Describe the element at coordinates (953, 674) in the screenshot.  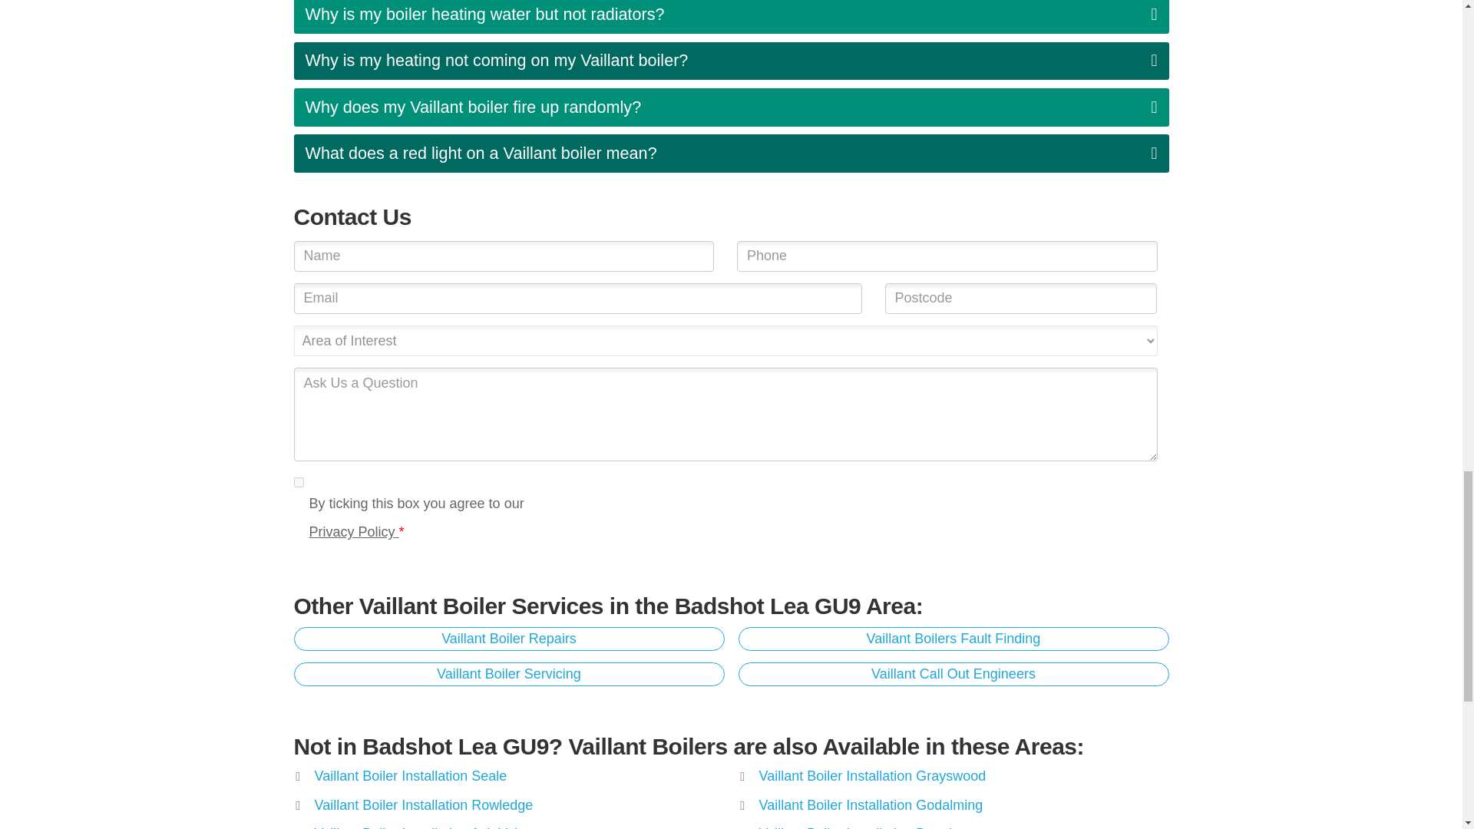
I see `Vaillant Call Out Engineers` at that location.